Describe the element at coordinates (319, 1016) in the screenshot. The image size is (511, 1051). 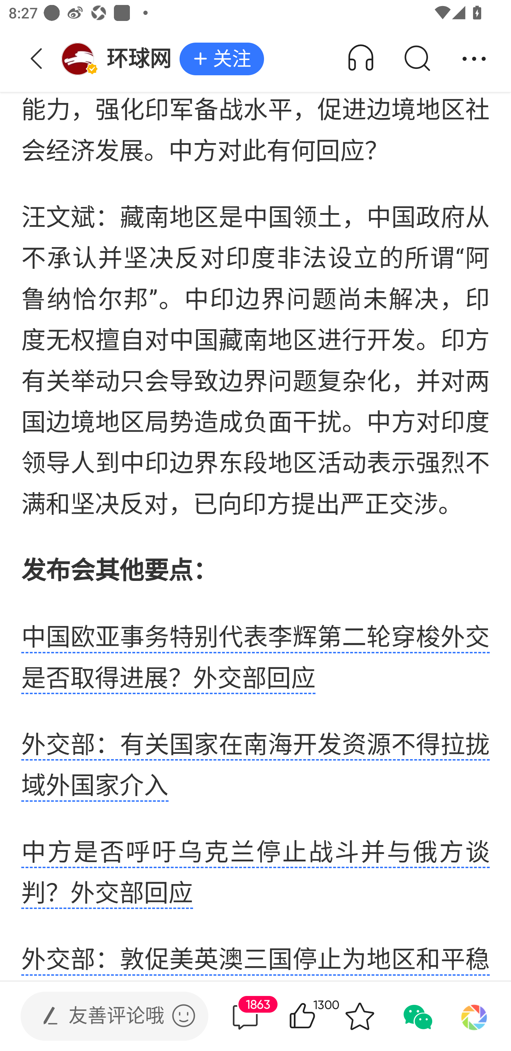
I see `1300赞` at that location.